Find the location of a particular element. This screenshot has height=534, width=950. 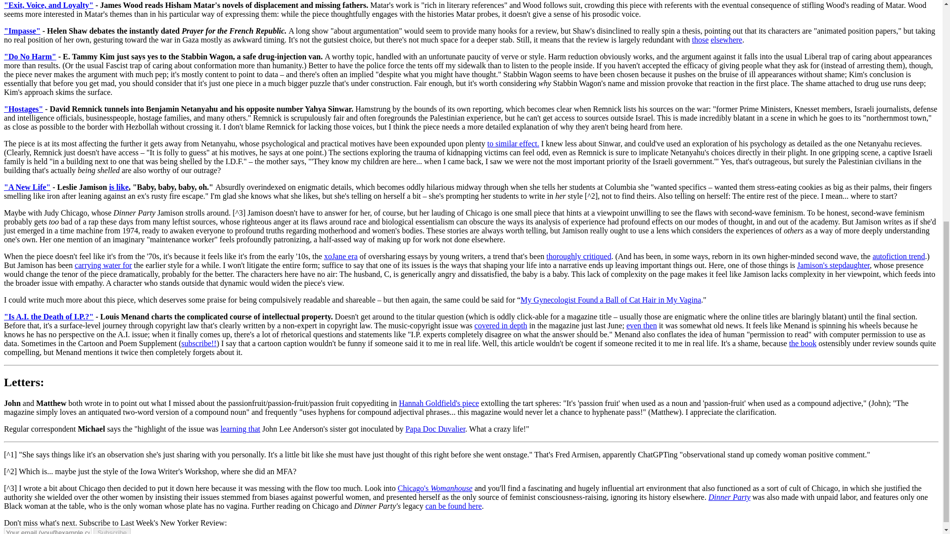

Jamison's stepdaughter is located at coordinates (833, 265).